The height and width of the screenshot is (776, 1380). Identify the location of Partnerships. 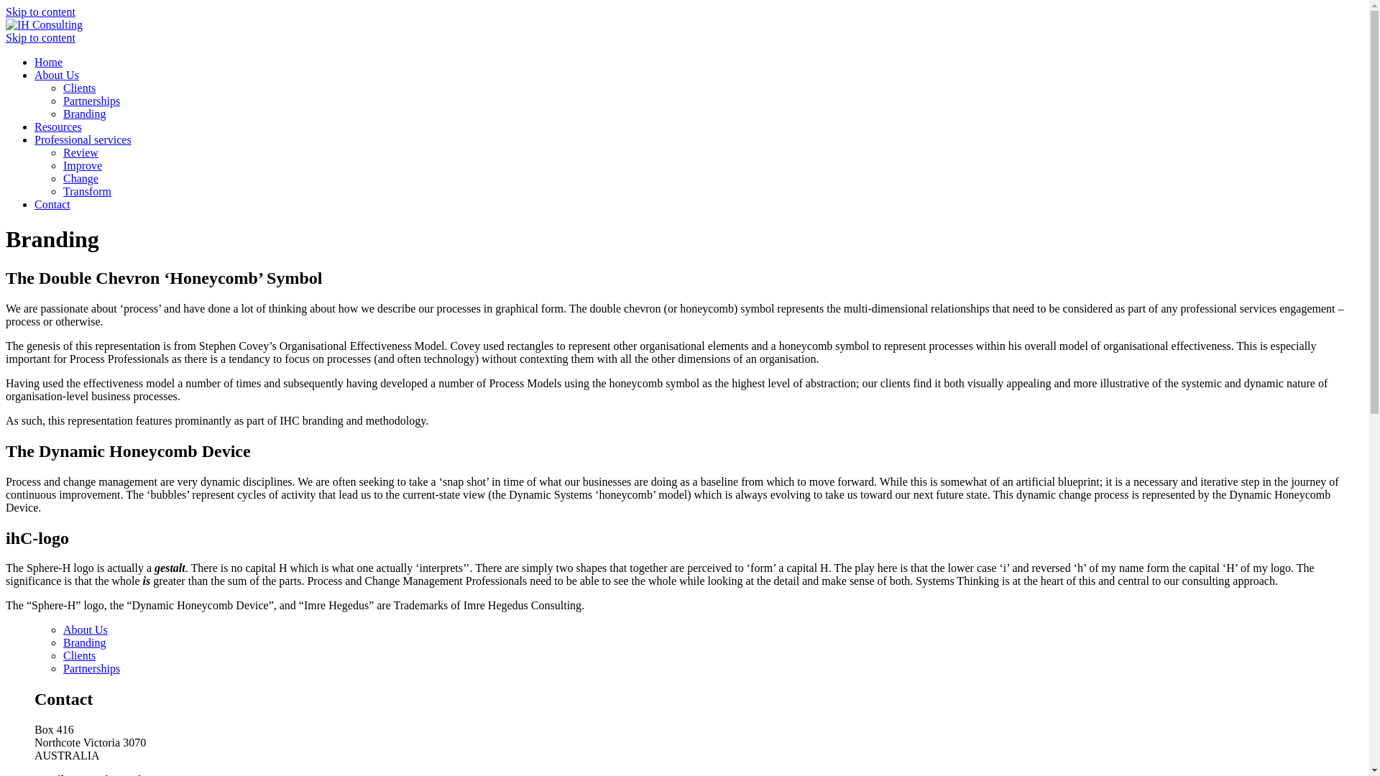
(92, 101).